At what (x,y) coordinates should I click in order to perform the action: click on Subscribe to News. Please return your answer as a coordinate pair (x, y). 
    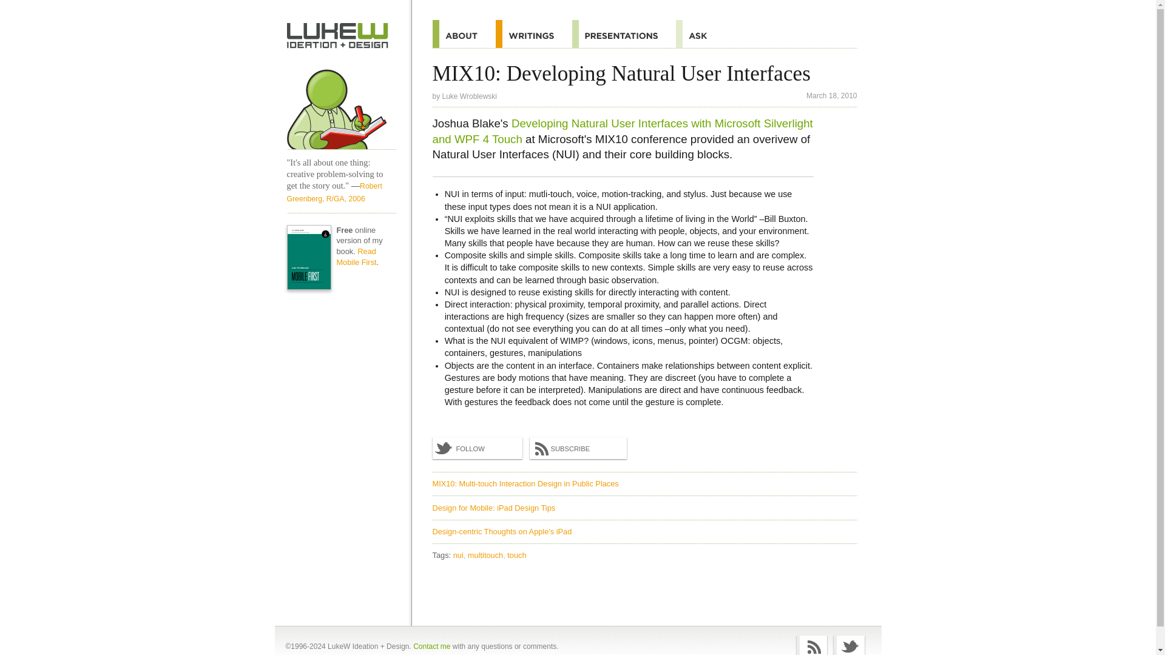
    Looking at the image, I should click on (578, 448).